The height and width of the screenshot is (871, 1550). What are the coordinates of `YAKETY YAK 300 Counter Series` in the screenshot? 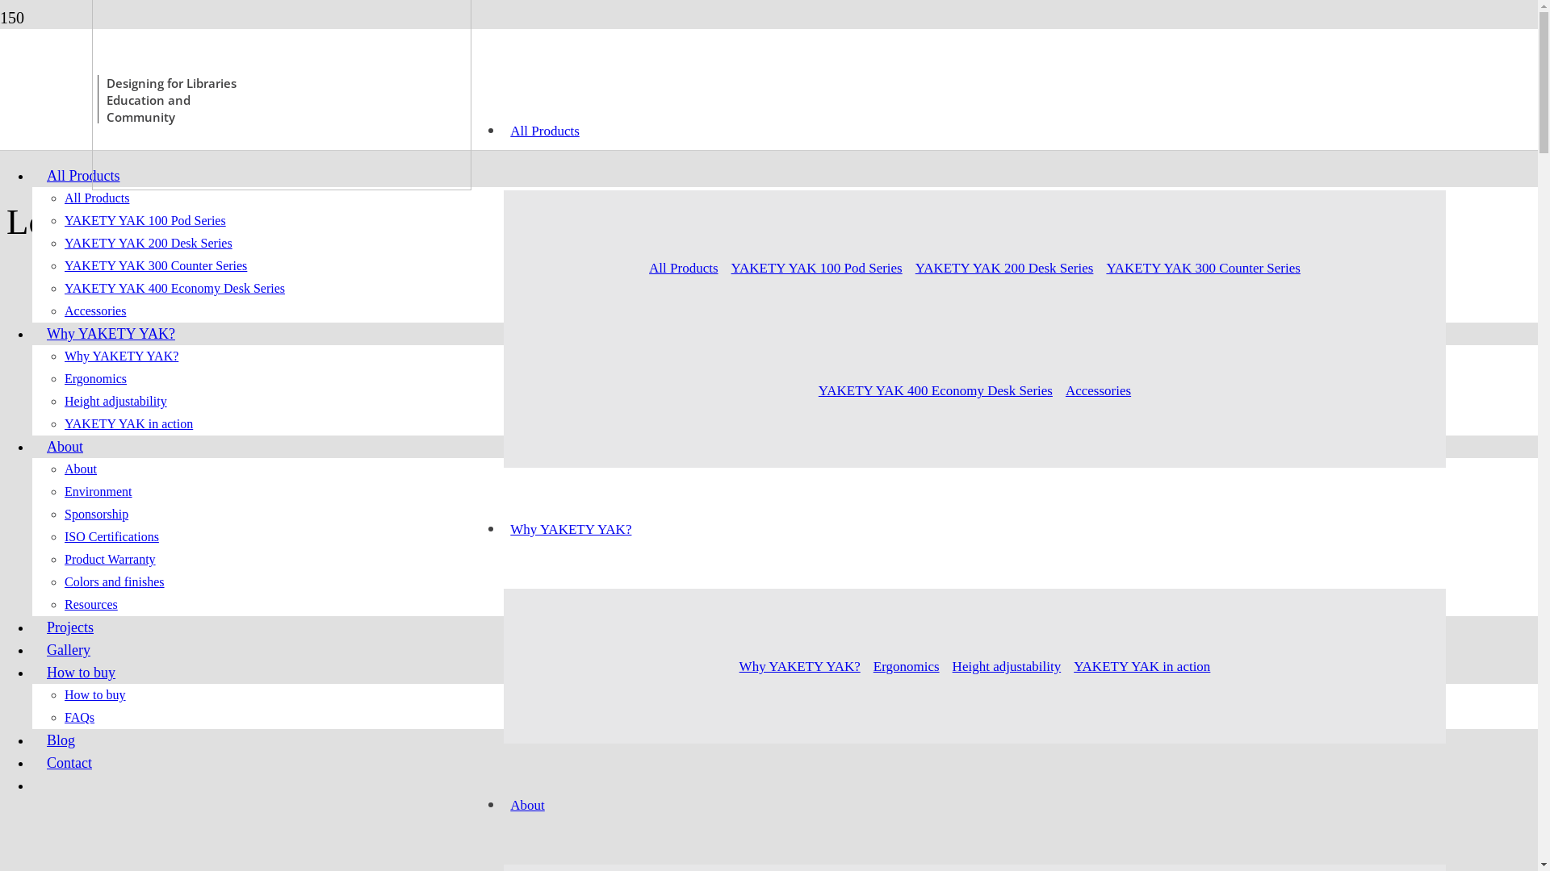 It's located at (156, 266).